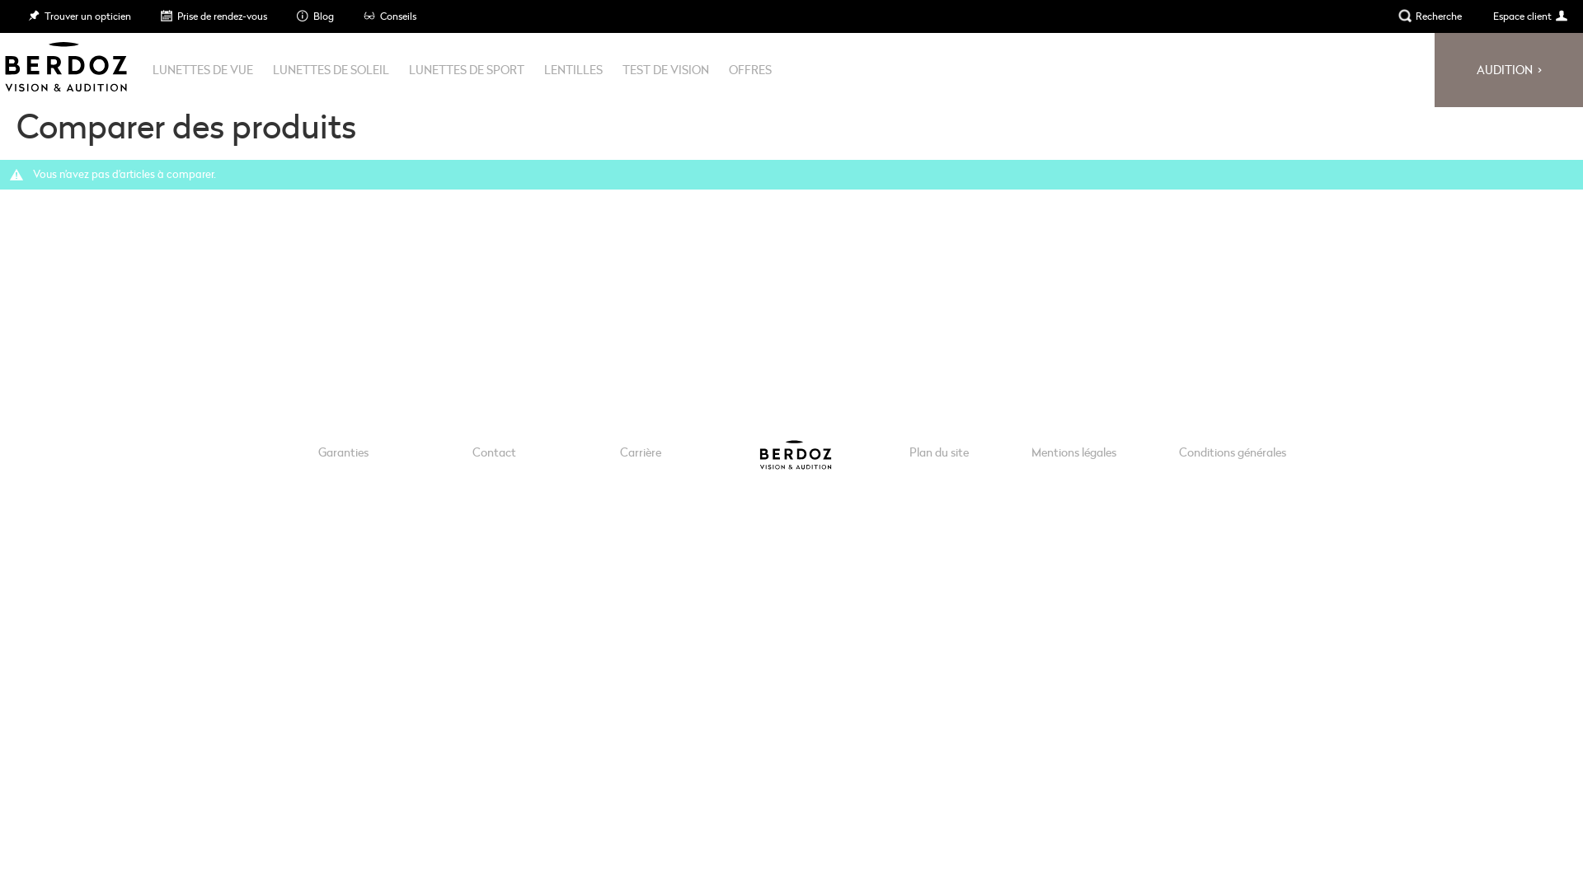  I want to click on Contact, so click(493, 452).